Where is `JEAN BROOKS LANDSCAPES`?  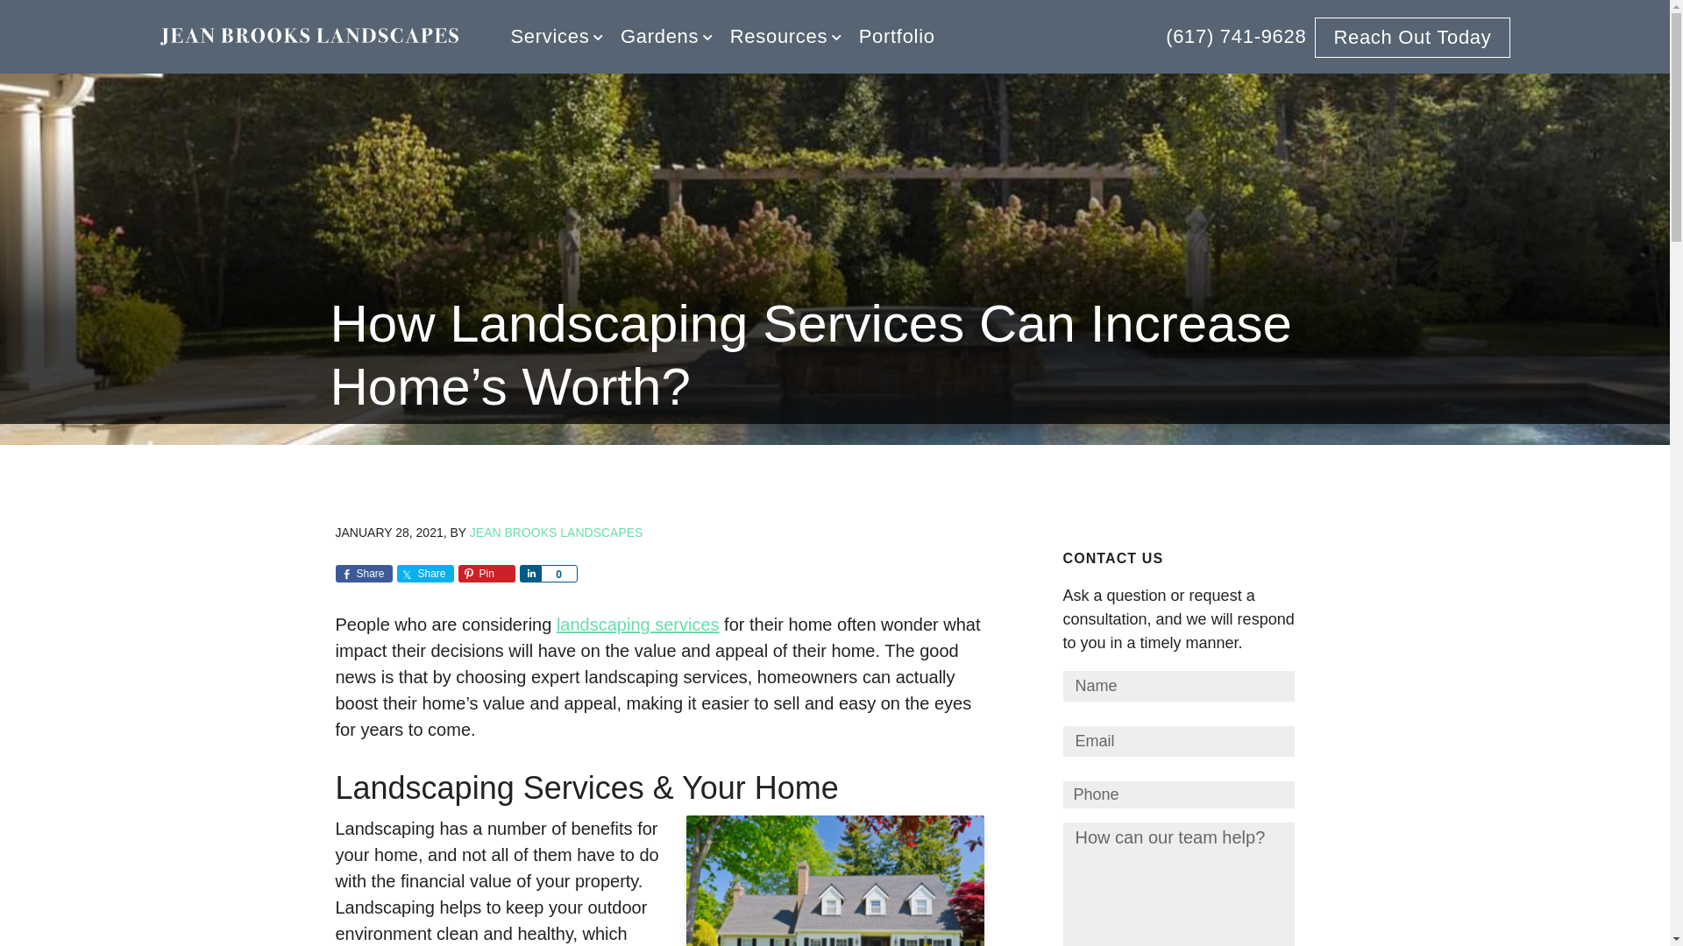 JEAN BROOKS LANDSCAPES is located at coordinates (556, 533).